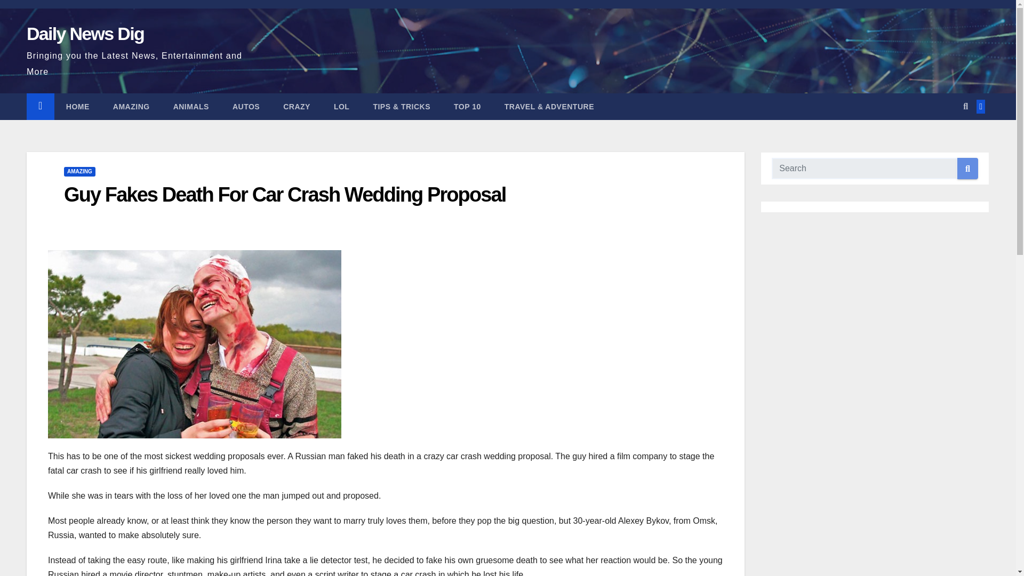  Describe the element at coordinates (297, 106) in the screenshot. I see `CRAZY` at that location.